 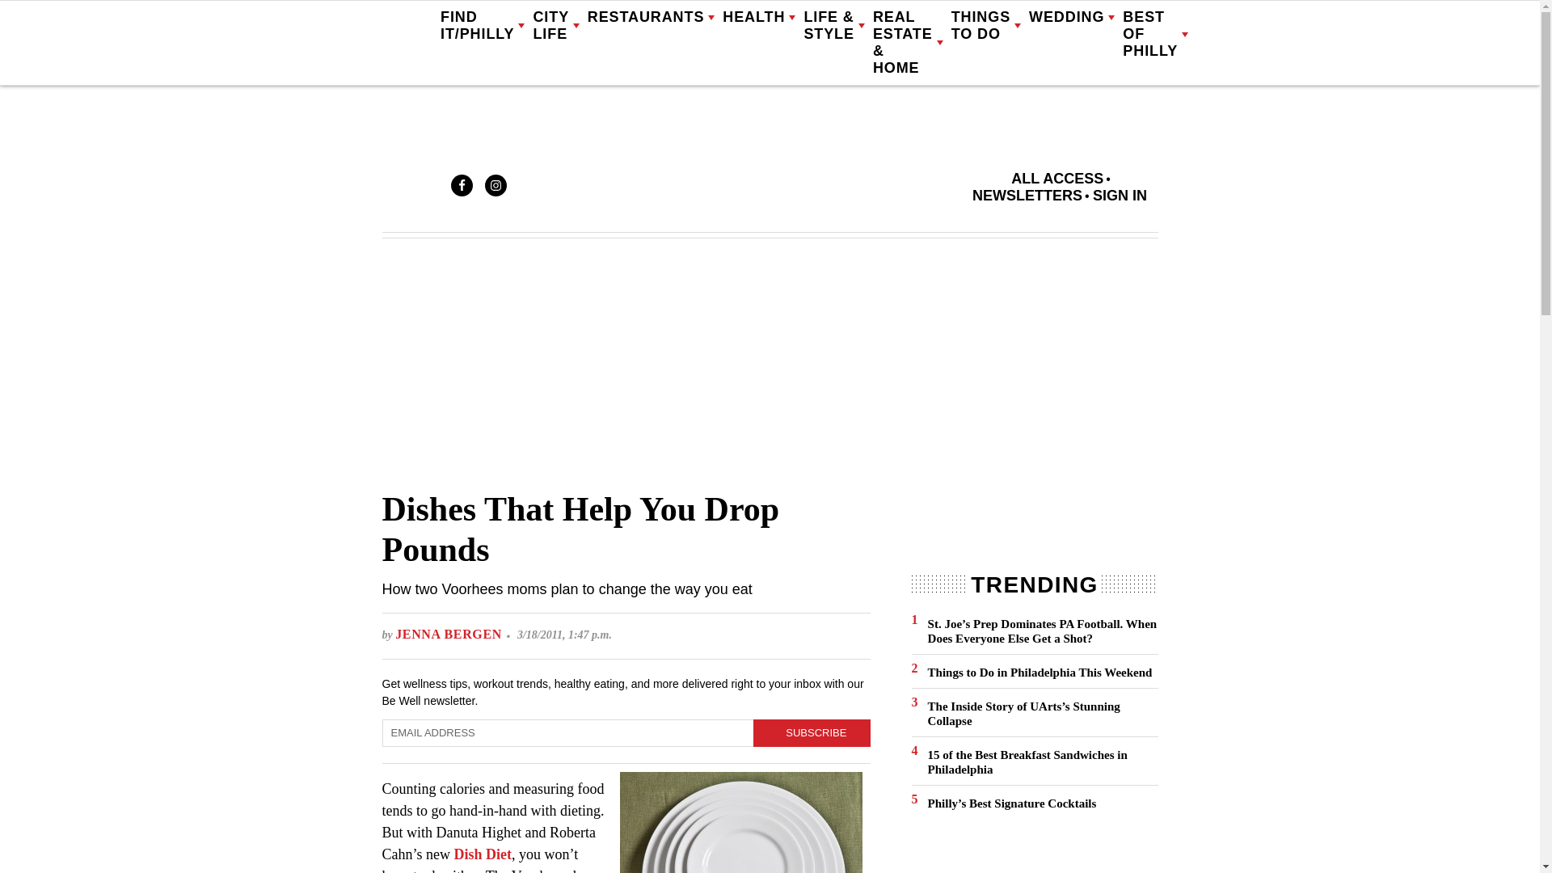 I want to click on HEALTH, so click(x=758, y=18).